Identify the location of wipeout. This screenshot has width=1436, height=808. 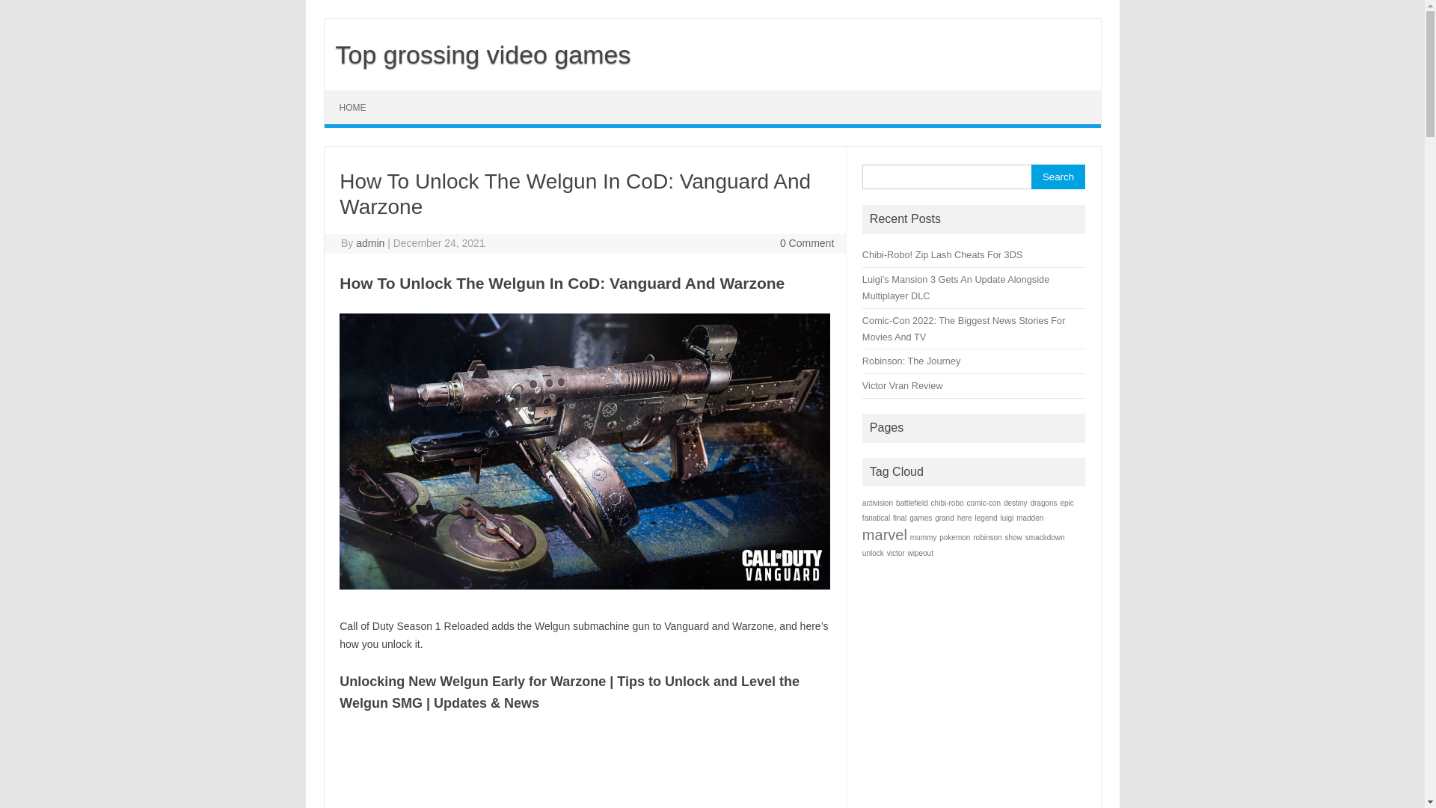
(920, 554).